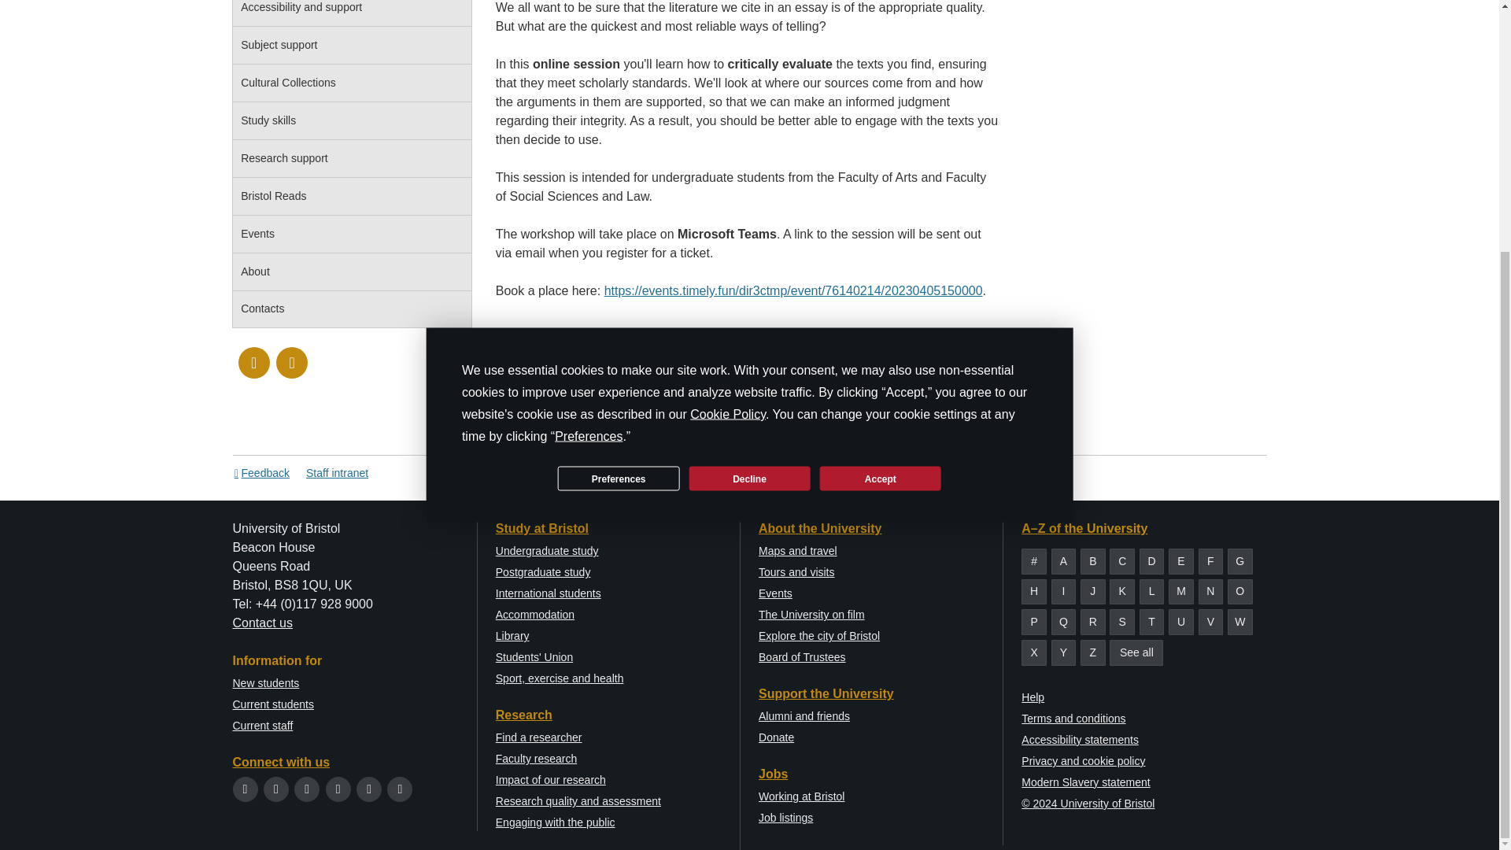 Image resolution: width=1511 pixels, height=850 pixels. Describe the element at coordinates (352, 46) in the screenshot. I see `Subject support` at that location.